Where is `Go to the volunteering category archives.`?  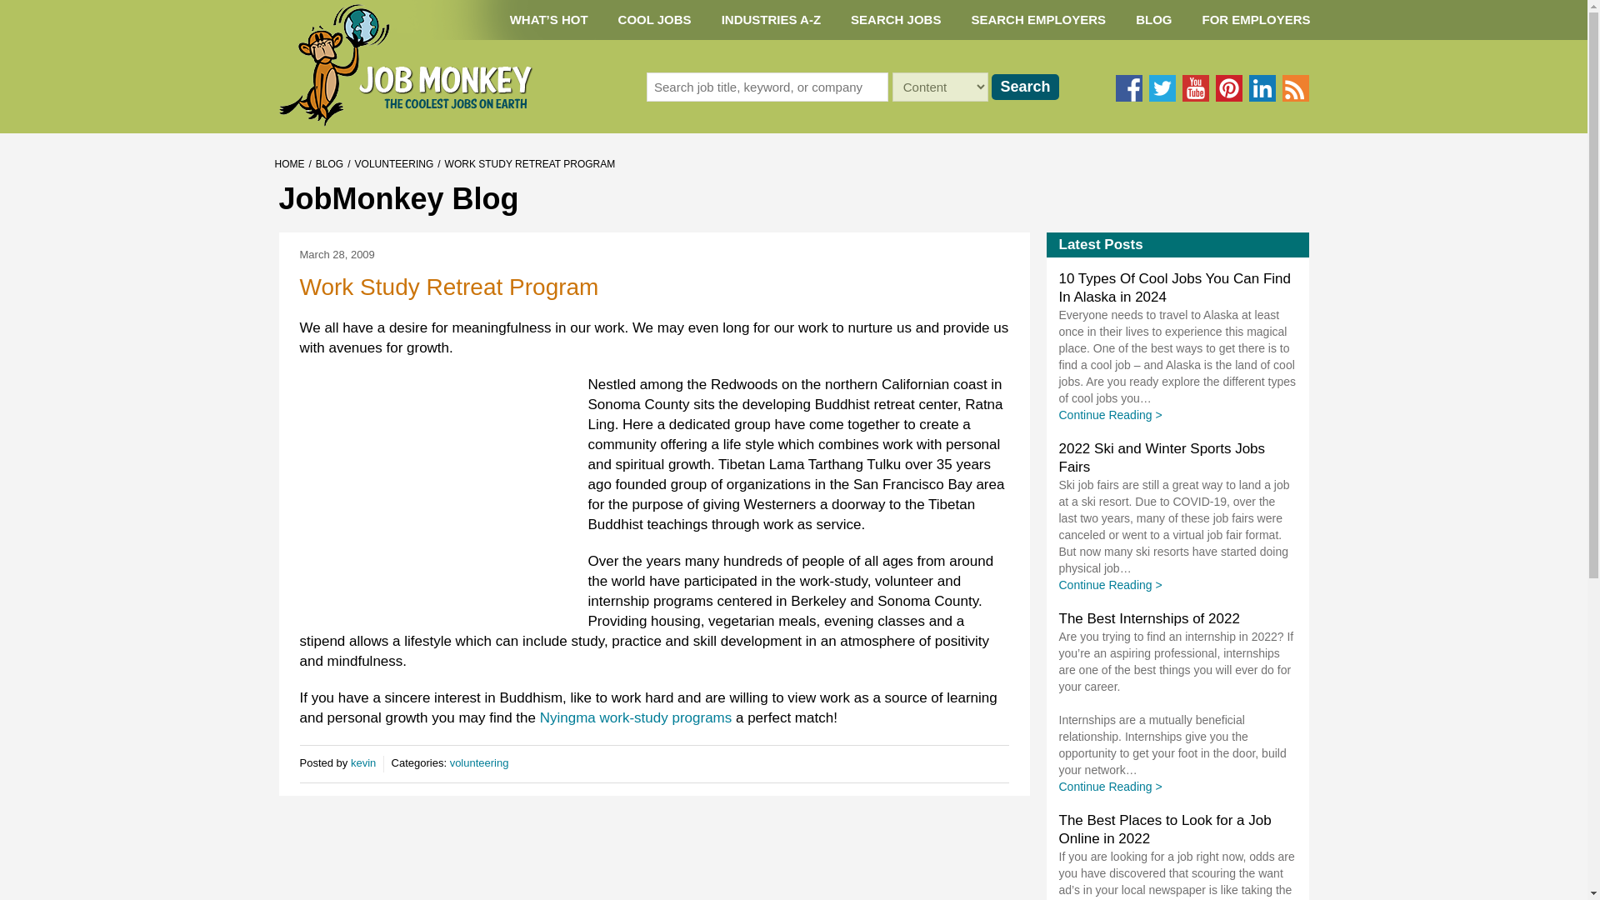
Go to the volunteering category archives. is located at coordinates (394, 164).